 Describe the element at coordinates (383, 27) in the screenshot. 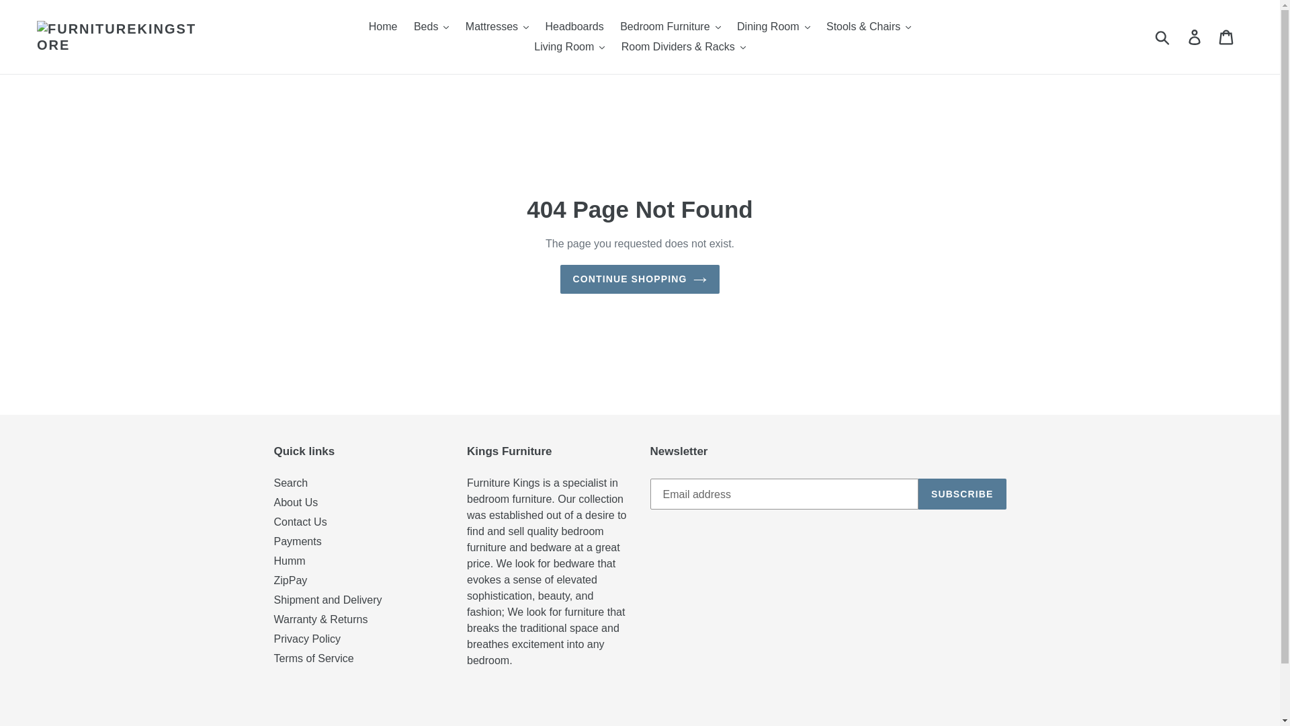

I see `Home` at that location.